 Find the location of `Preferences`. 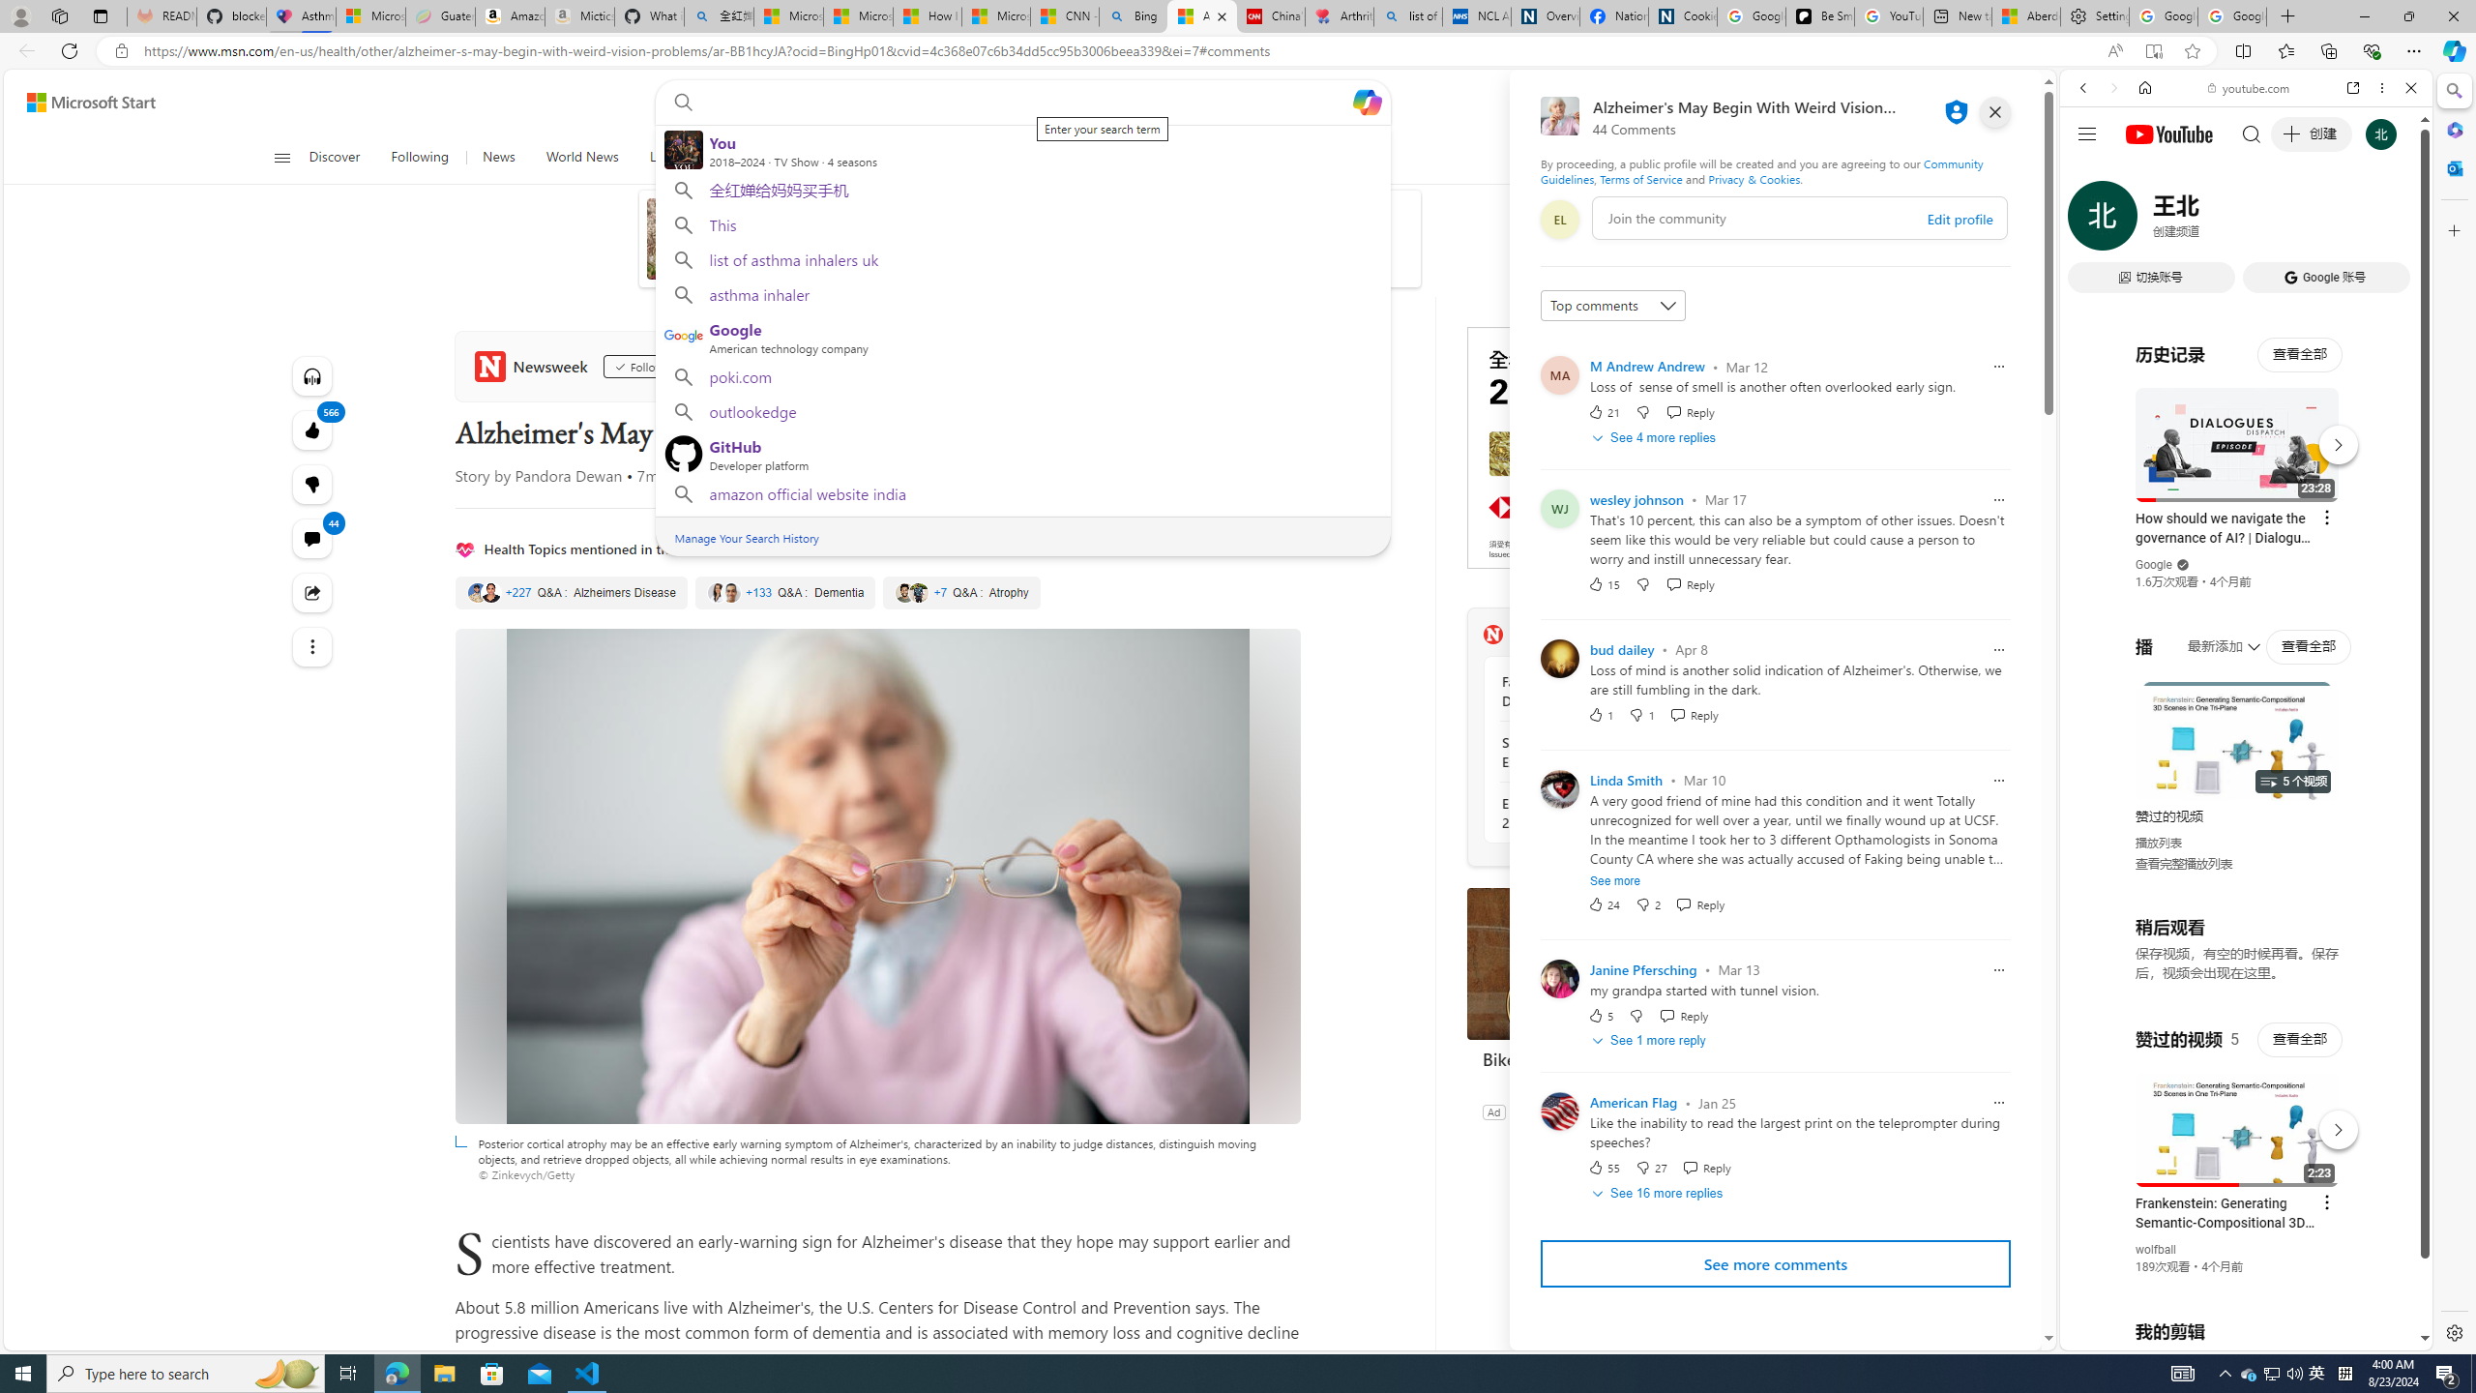

Preferences is located at coordinates (2387, 221).